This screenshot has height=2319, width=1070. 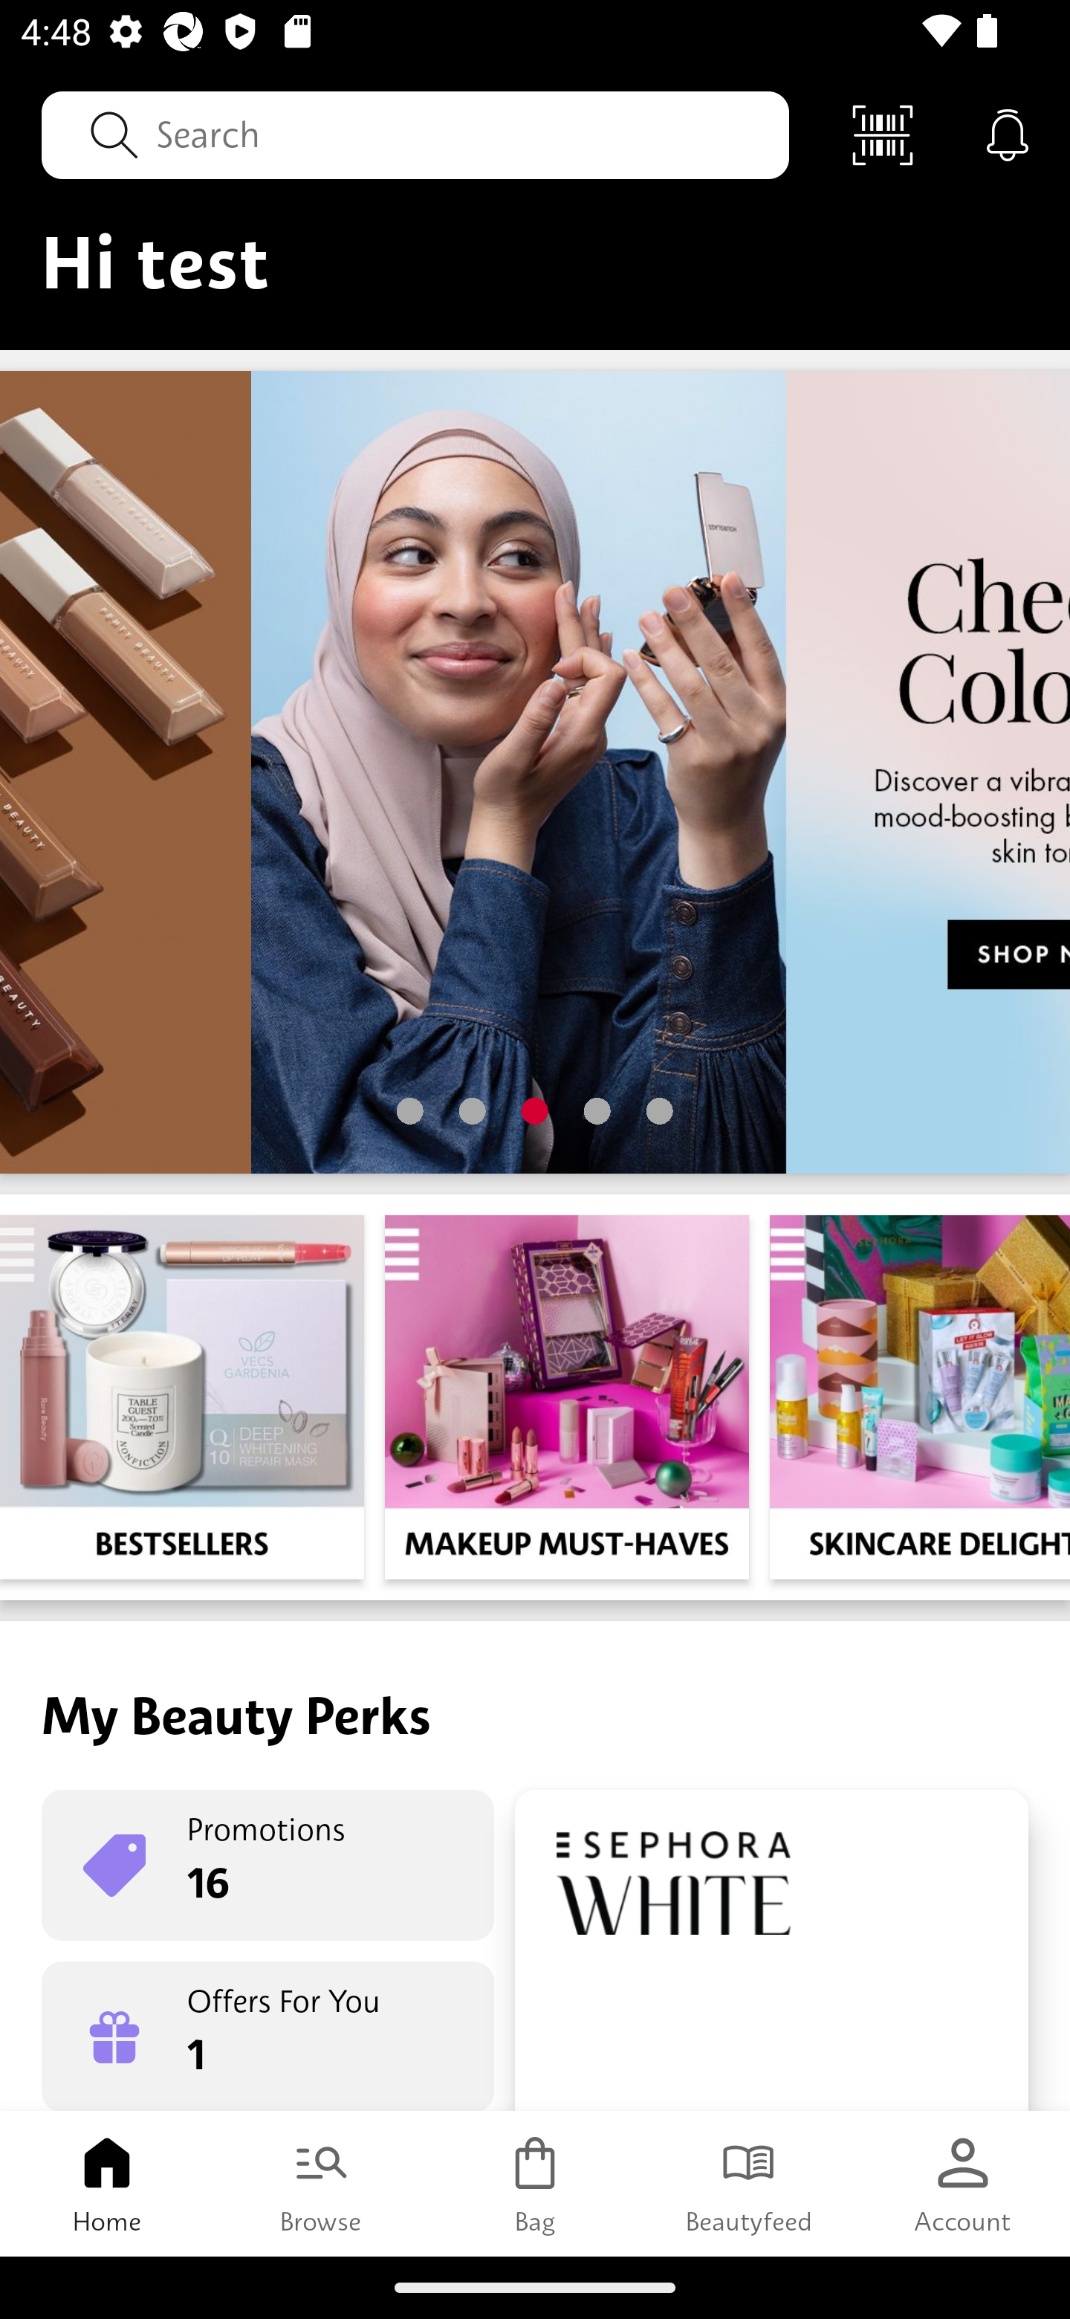 What do you see at coordinates (963, 2183) in the screenshot?
I see `Account` at bounding box center [963, 2183].